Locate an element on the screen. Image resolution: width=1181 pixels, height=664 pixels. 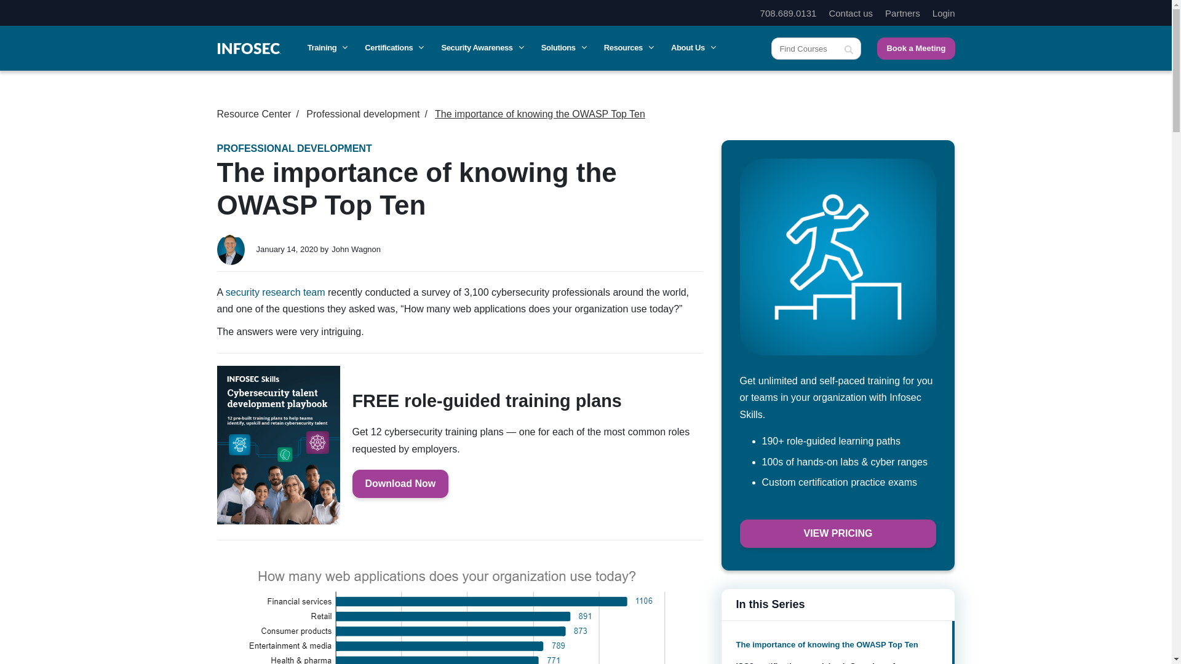
VIEW PRICING is located at coordinates (838, 264).